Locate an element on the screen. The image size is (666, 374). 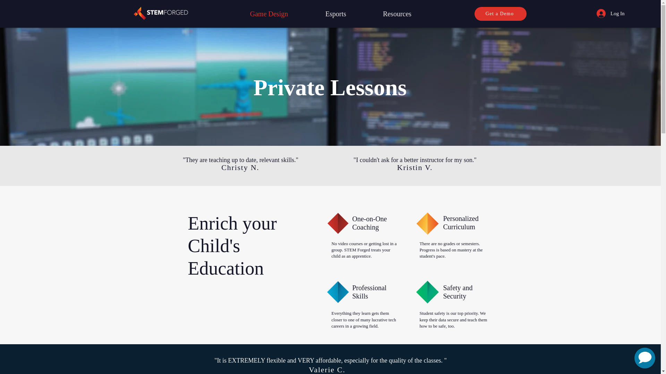
Esports is located at coordinates (335, 14).